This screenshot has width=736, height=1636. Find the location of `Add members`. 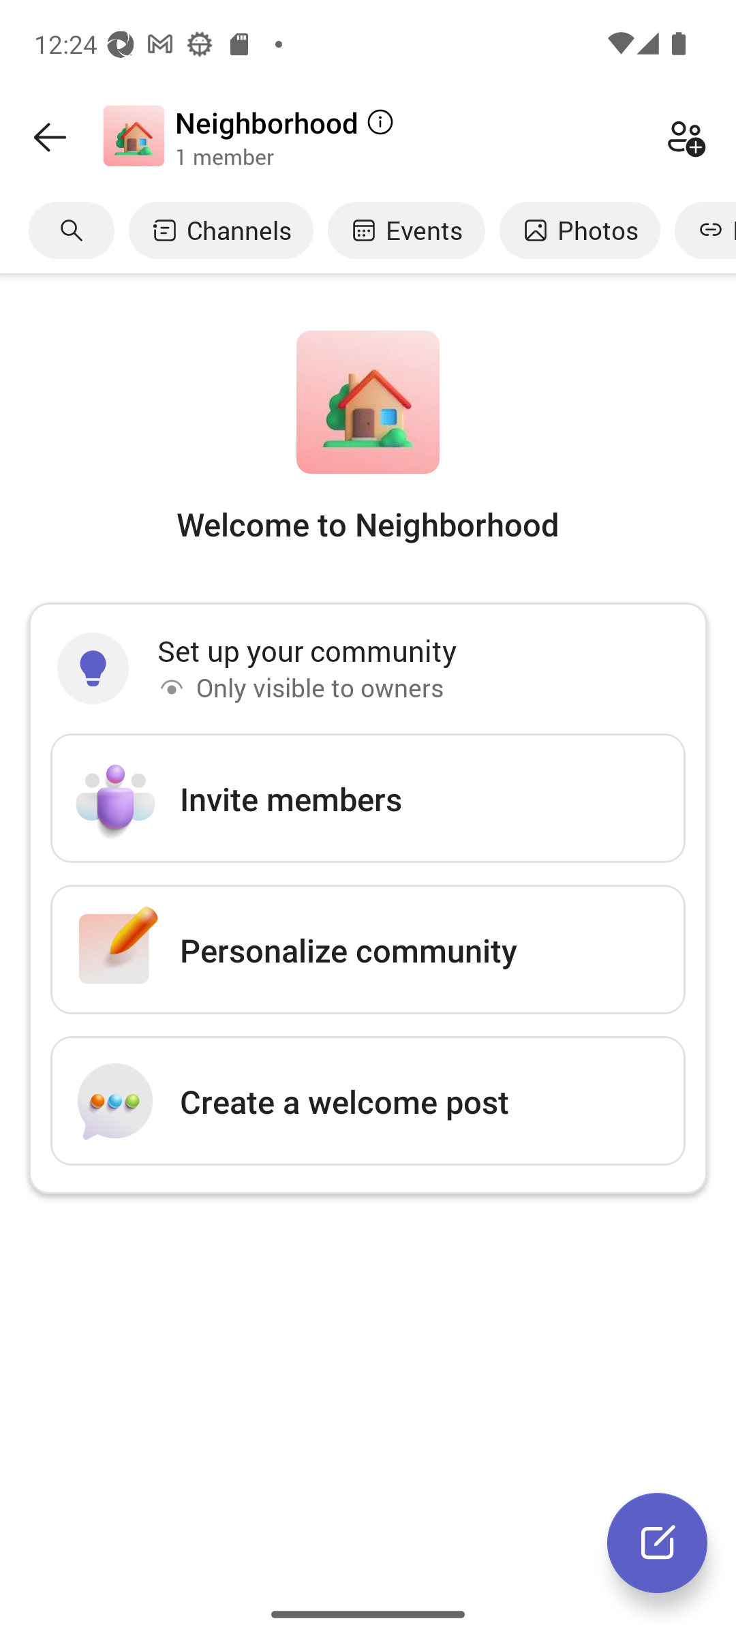

Add members is located at coordinates (686, 137).